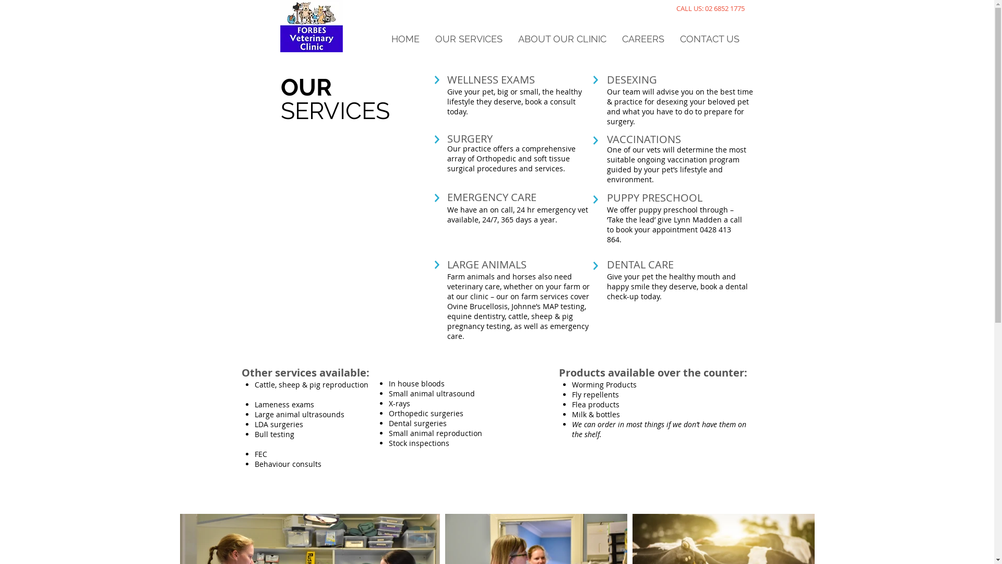 The width and height of the screenshot is (1002, 564). What do you see at coordinates (469, 39) in the screenshot?
I see `OUR SERVICES` at bounding box center [469, 39].